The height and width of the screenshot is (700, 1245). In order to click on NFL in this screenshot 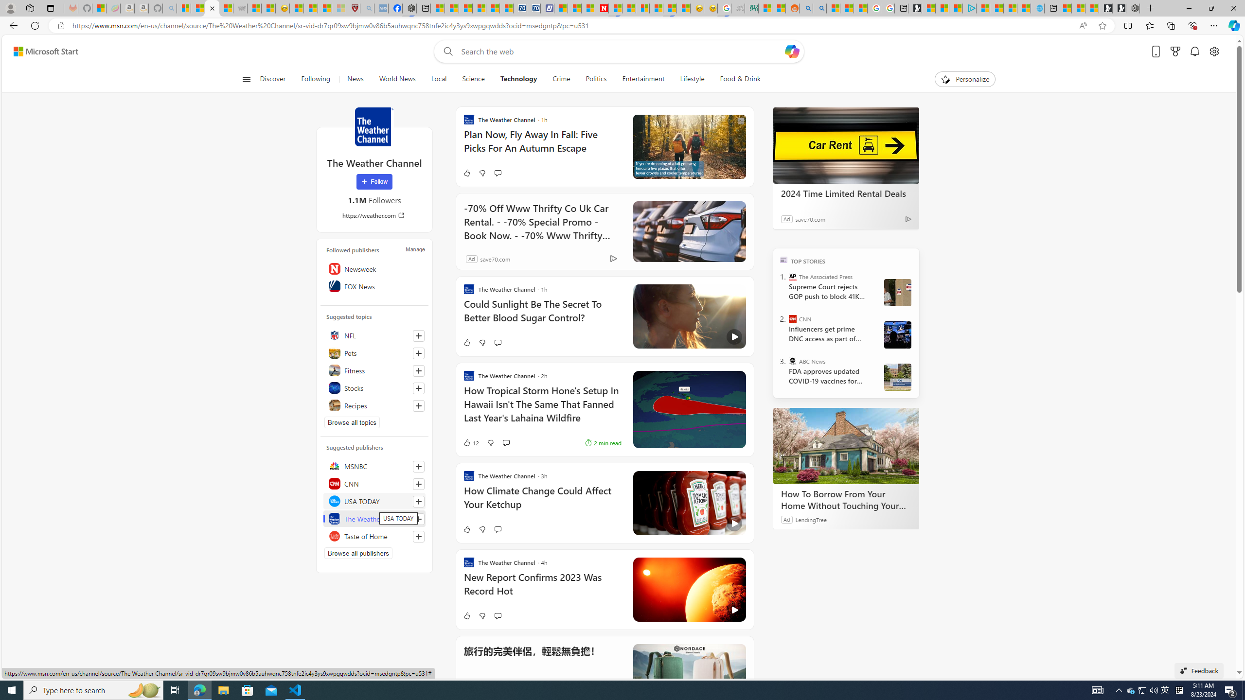, I will do `click(374, 335)`.